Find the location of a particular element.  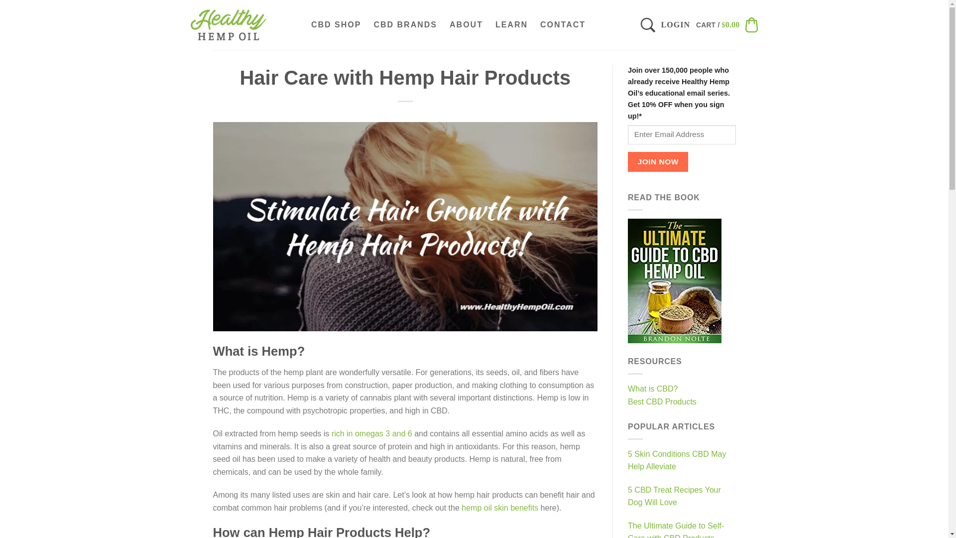

CBD BRANDS is located at coordinates (405, 24).